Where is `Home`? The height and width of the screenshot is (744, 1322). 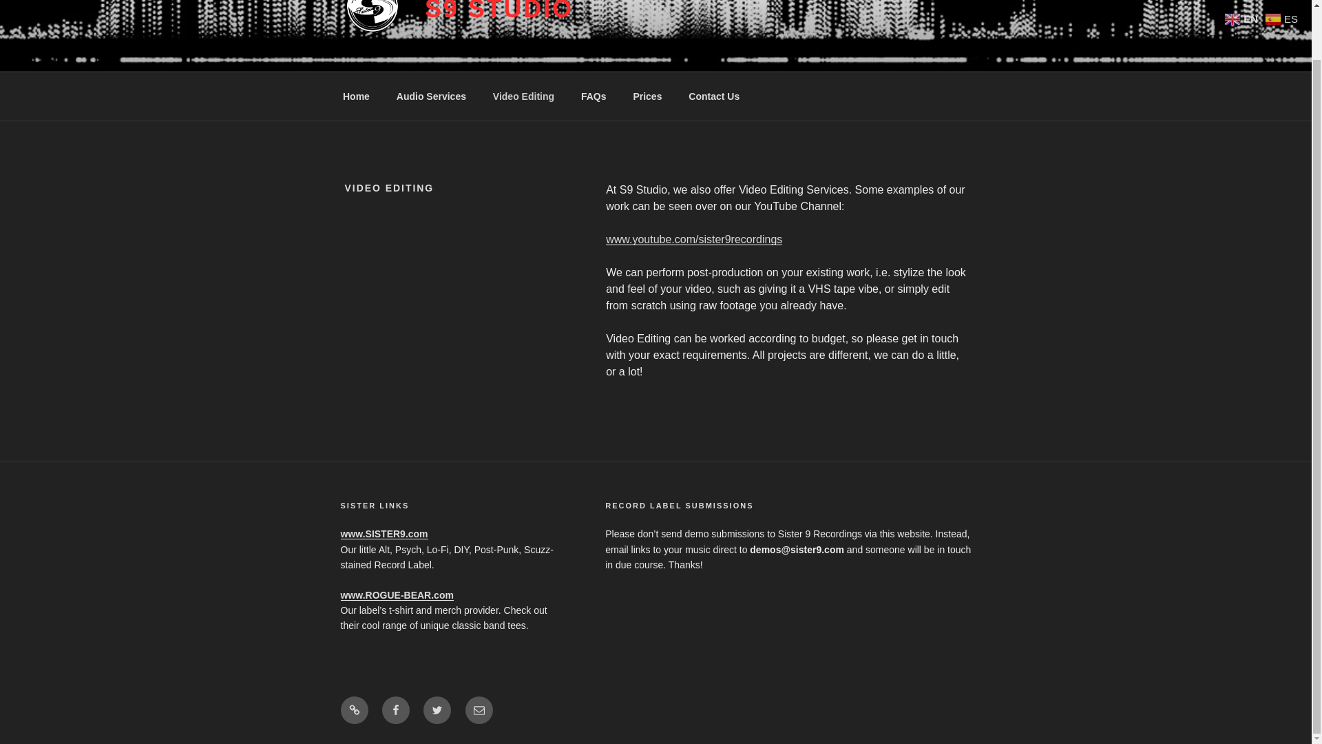
Home is located at coordinates (356, 96).